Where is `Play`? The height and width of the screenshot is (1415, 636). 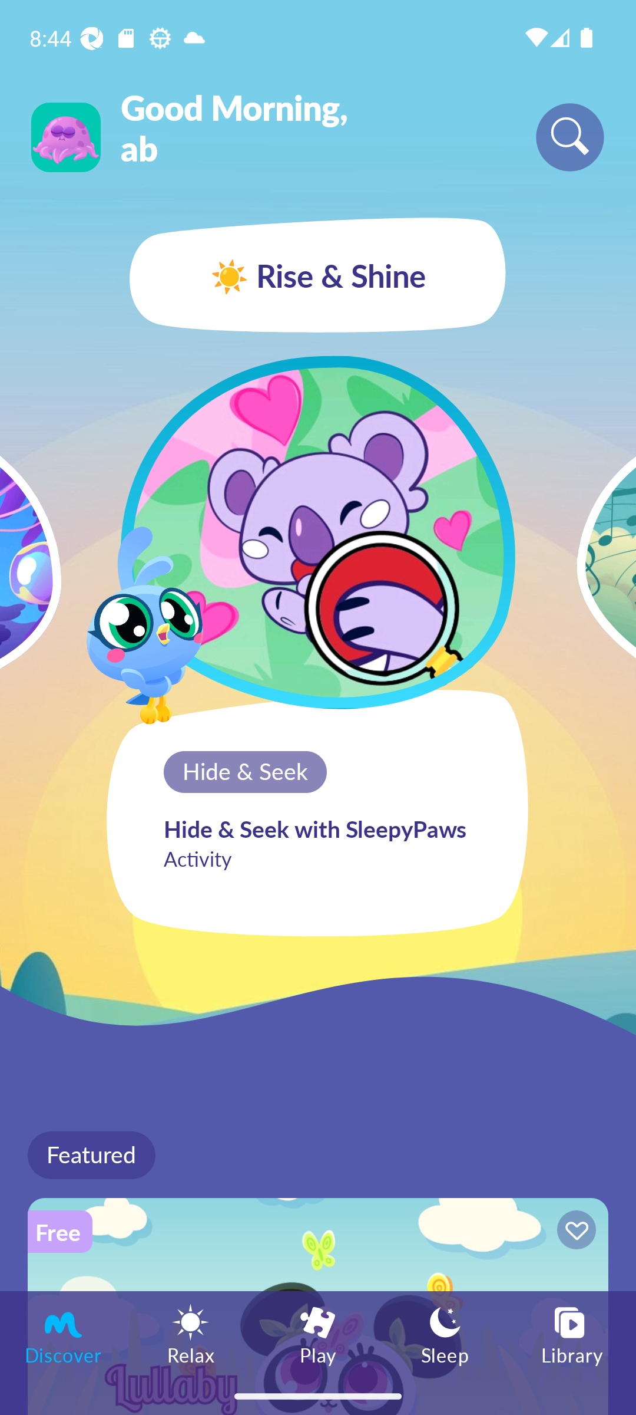 Play is located at coordinates (318, 1334).